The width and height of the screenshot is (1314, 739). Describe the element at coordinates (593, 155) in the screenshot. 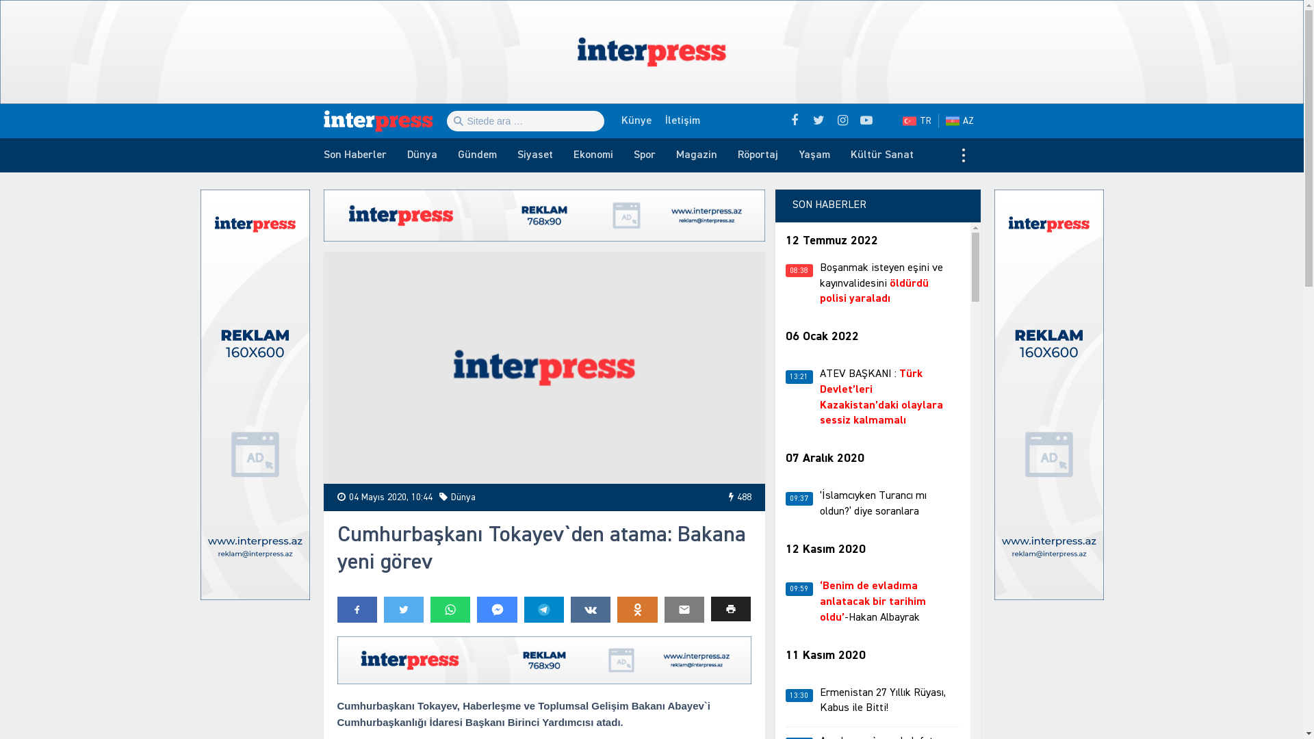

I see `Ekonomi` at that location.